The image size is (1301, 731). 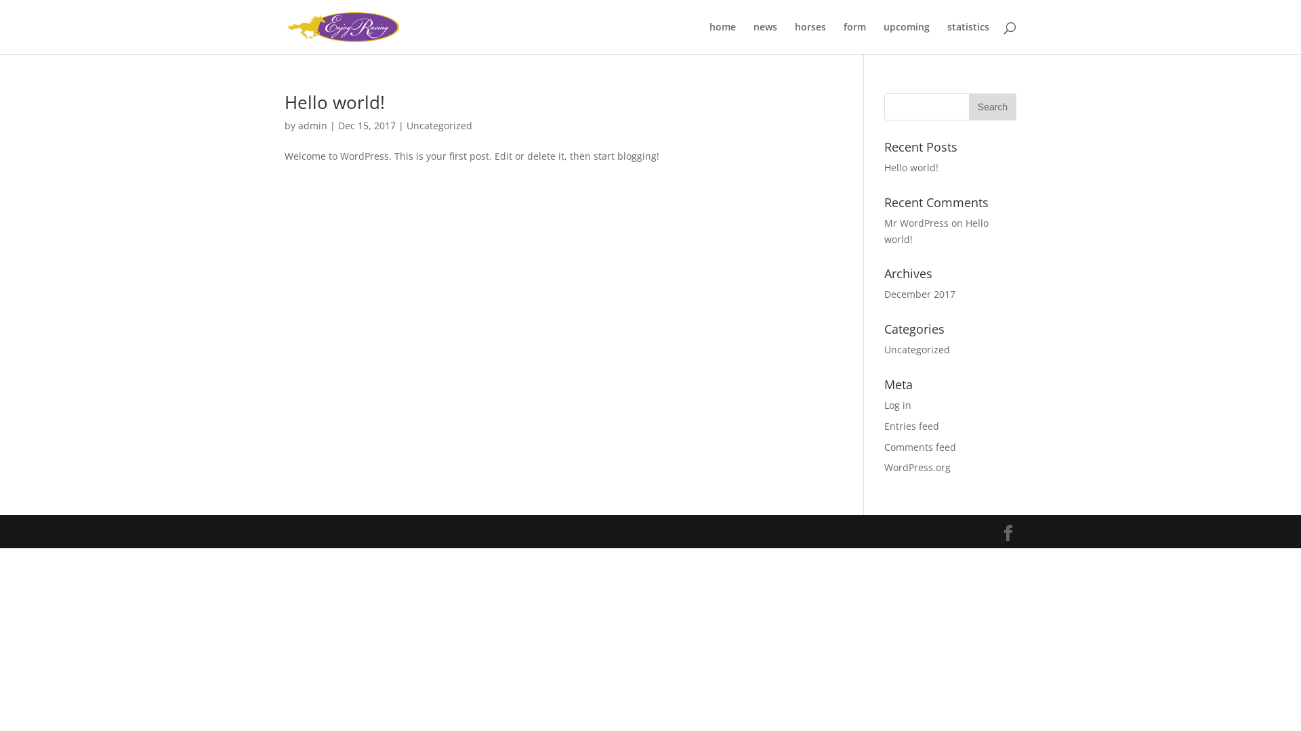 I want to click on upcoming, so click(x=907, y=38).